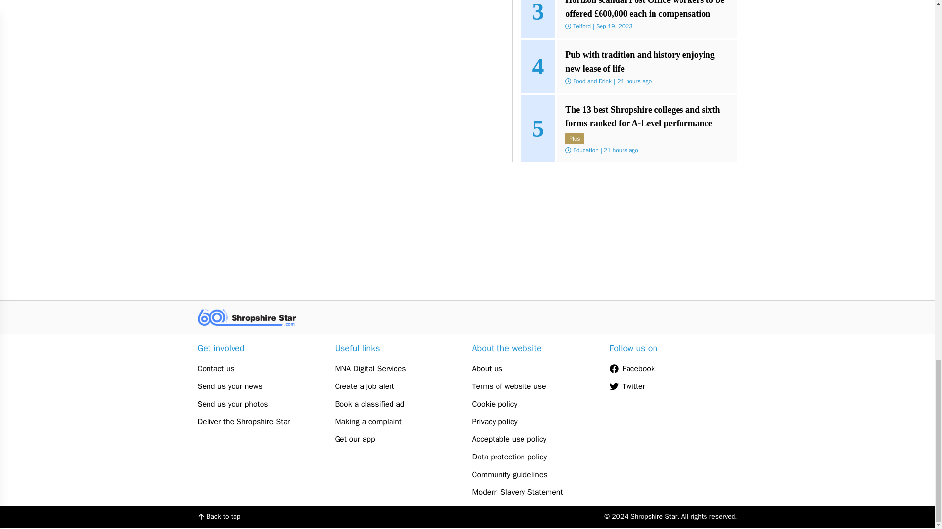 The image size is (942, 529). Describe the element at coordinates (585, 150) in the screenshot. I see `Education` at that location.